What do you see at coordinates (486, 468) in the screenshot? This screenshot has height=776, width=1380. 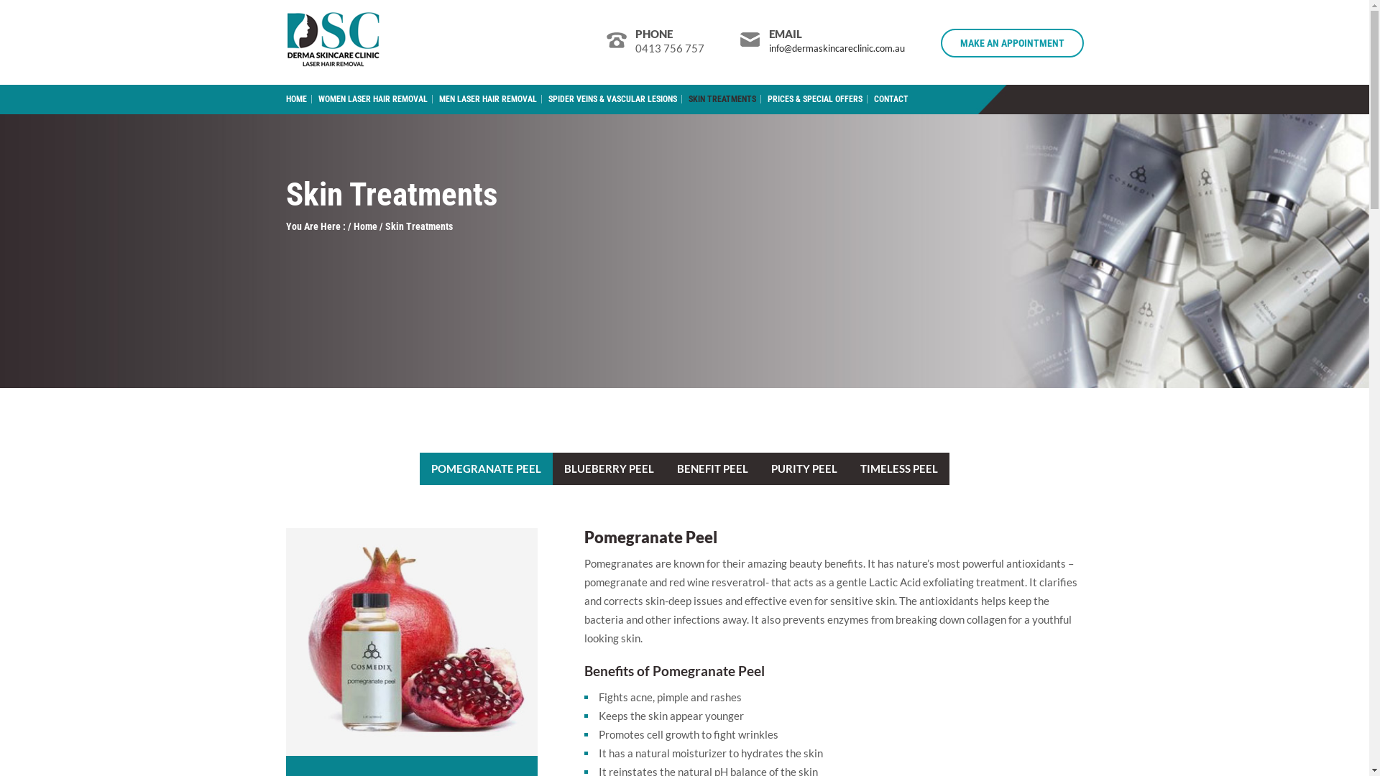 I see `POMEGRANATE PEEL` at bounding box center [486, 468].